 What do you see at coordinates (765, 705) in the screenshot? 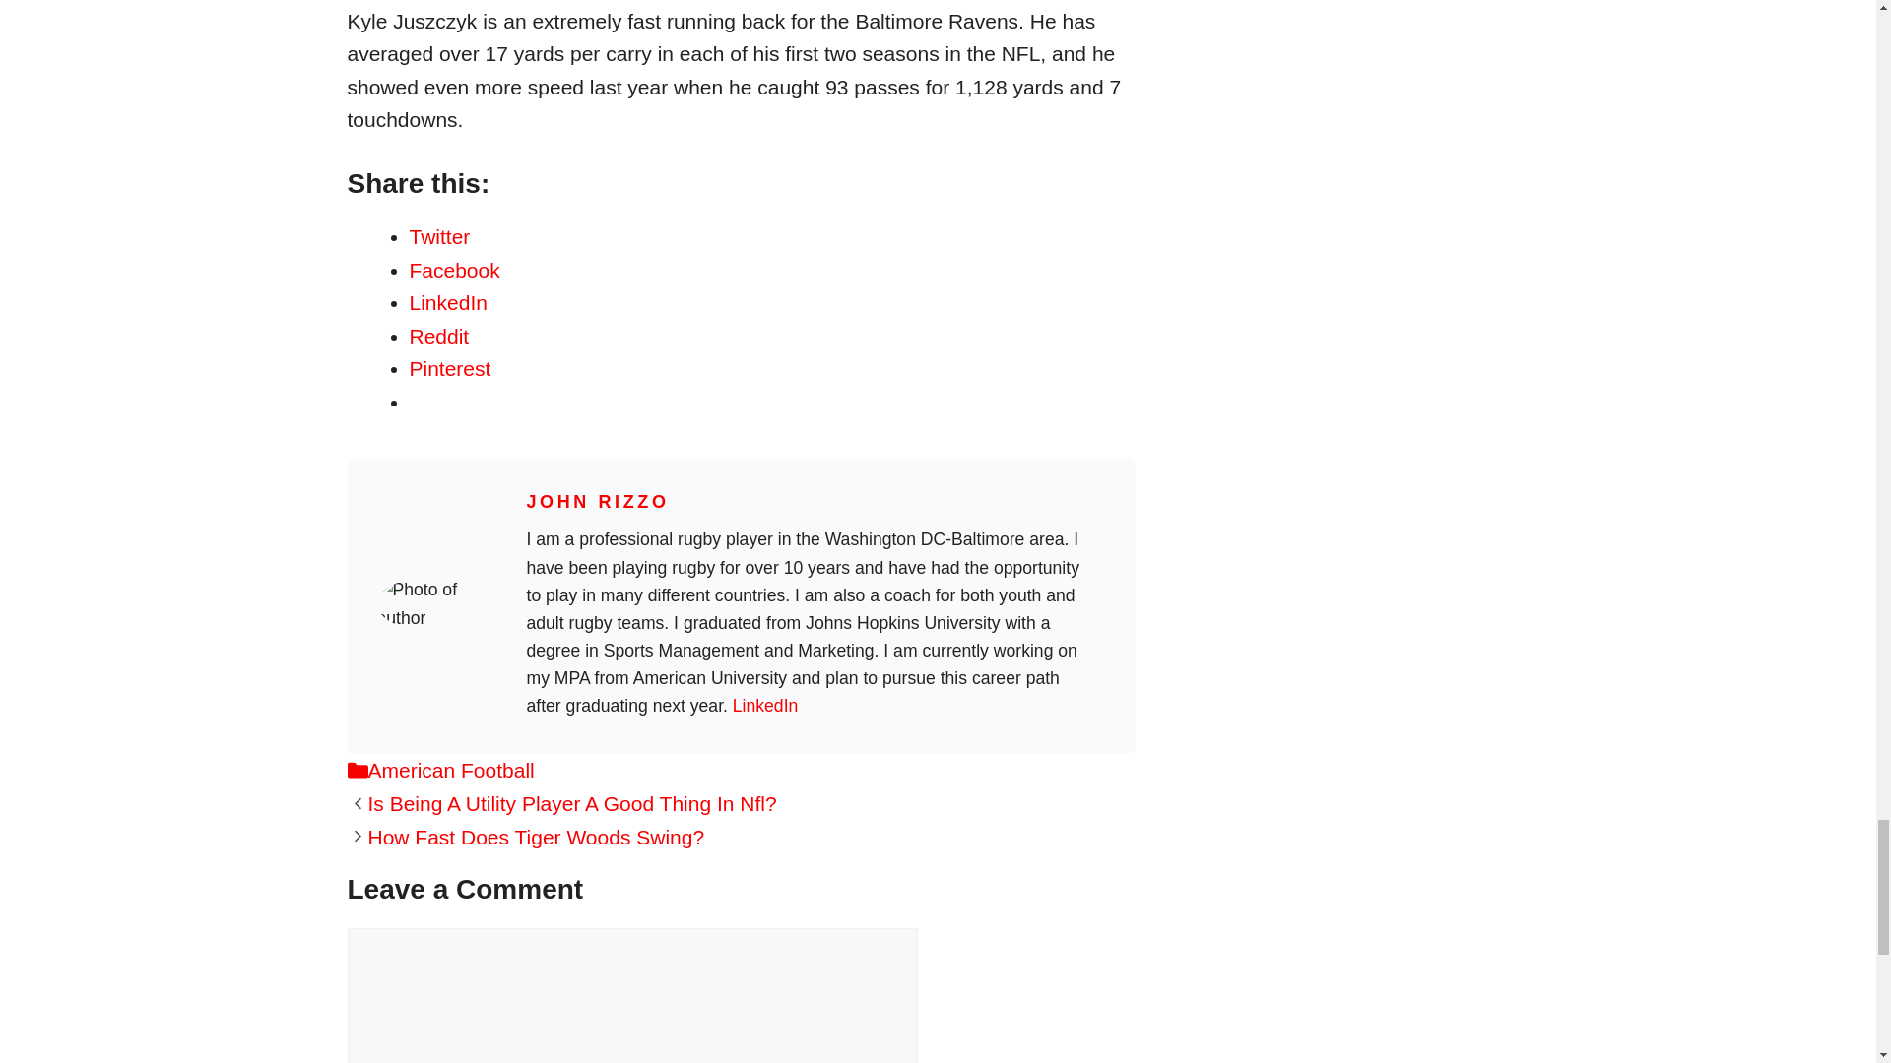
I see `LinkedIn` at bounding box center [765, 705].